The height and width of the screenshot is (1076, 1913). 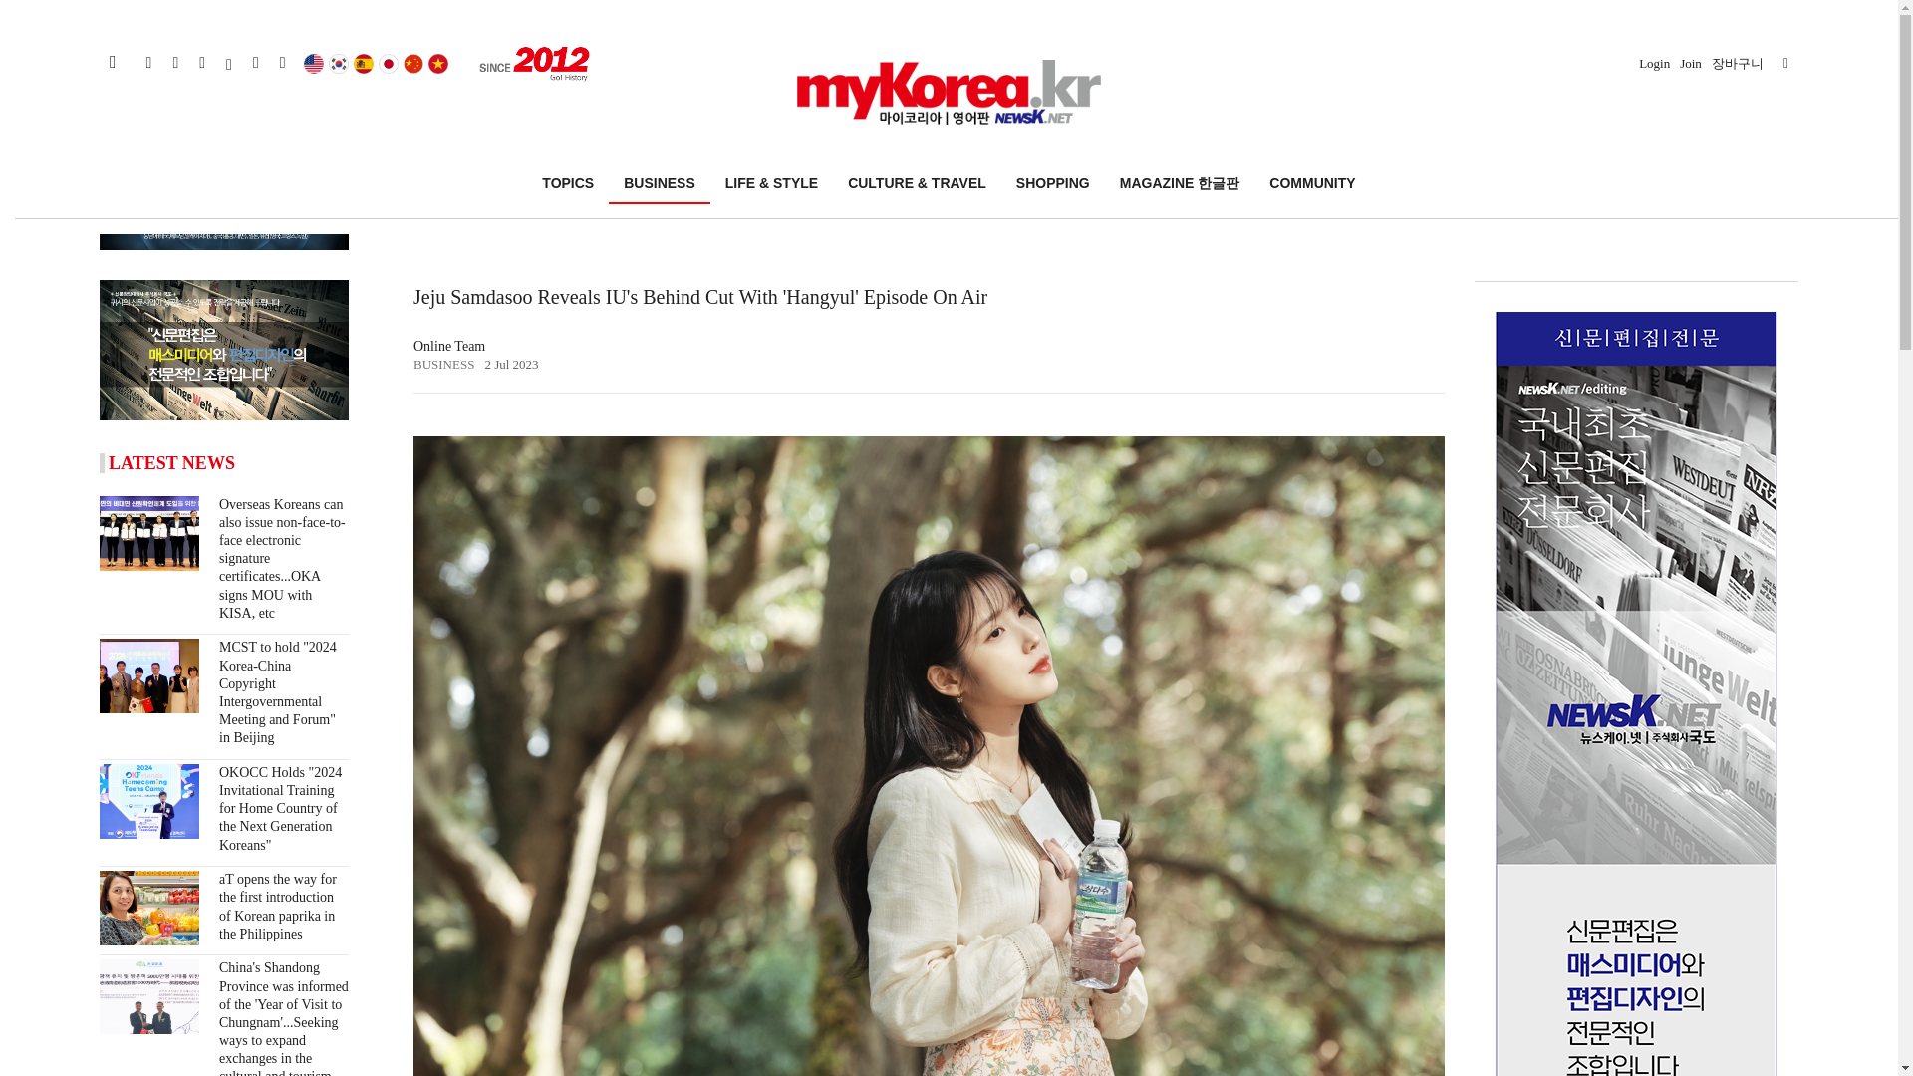 I want to click on site search, so click(x=223, y=62).